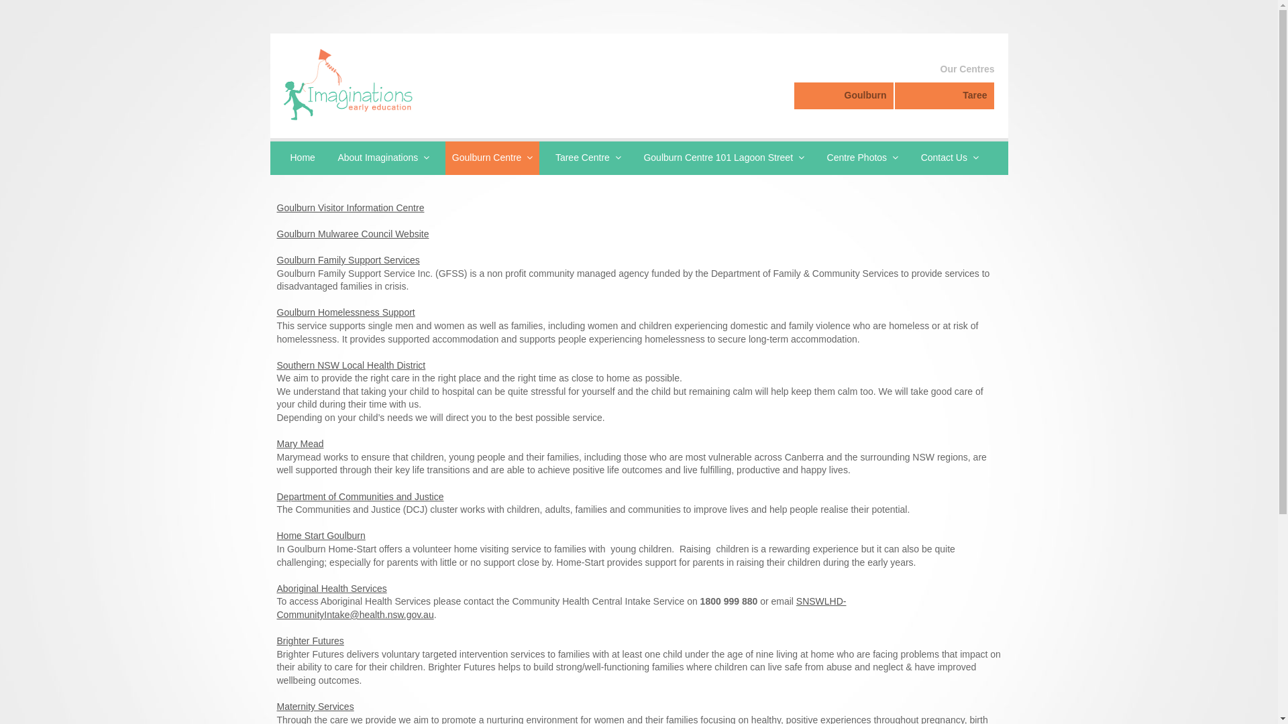 Image resolution: width=1288 pixels, height=724 pixels. What do you see at coordinates (302, 158) in the screenshot?
I see `Home` at bounding box center [302, 158].